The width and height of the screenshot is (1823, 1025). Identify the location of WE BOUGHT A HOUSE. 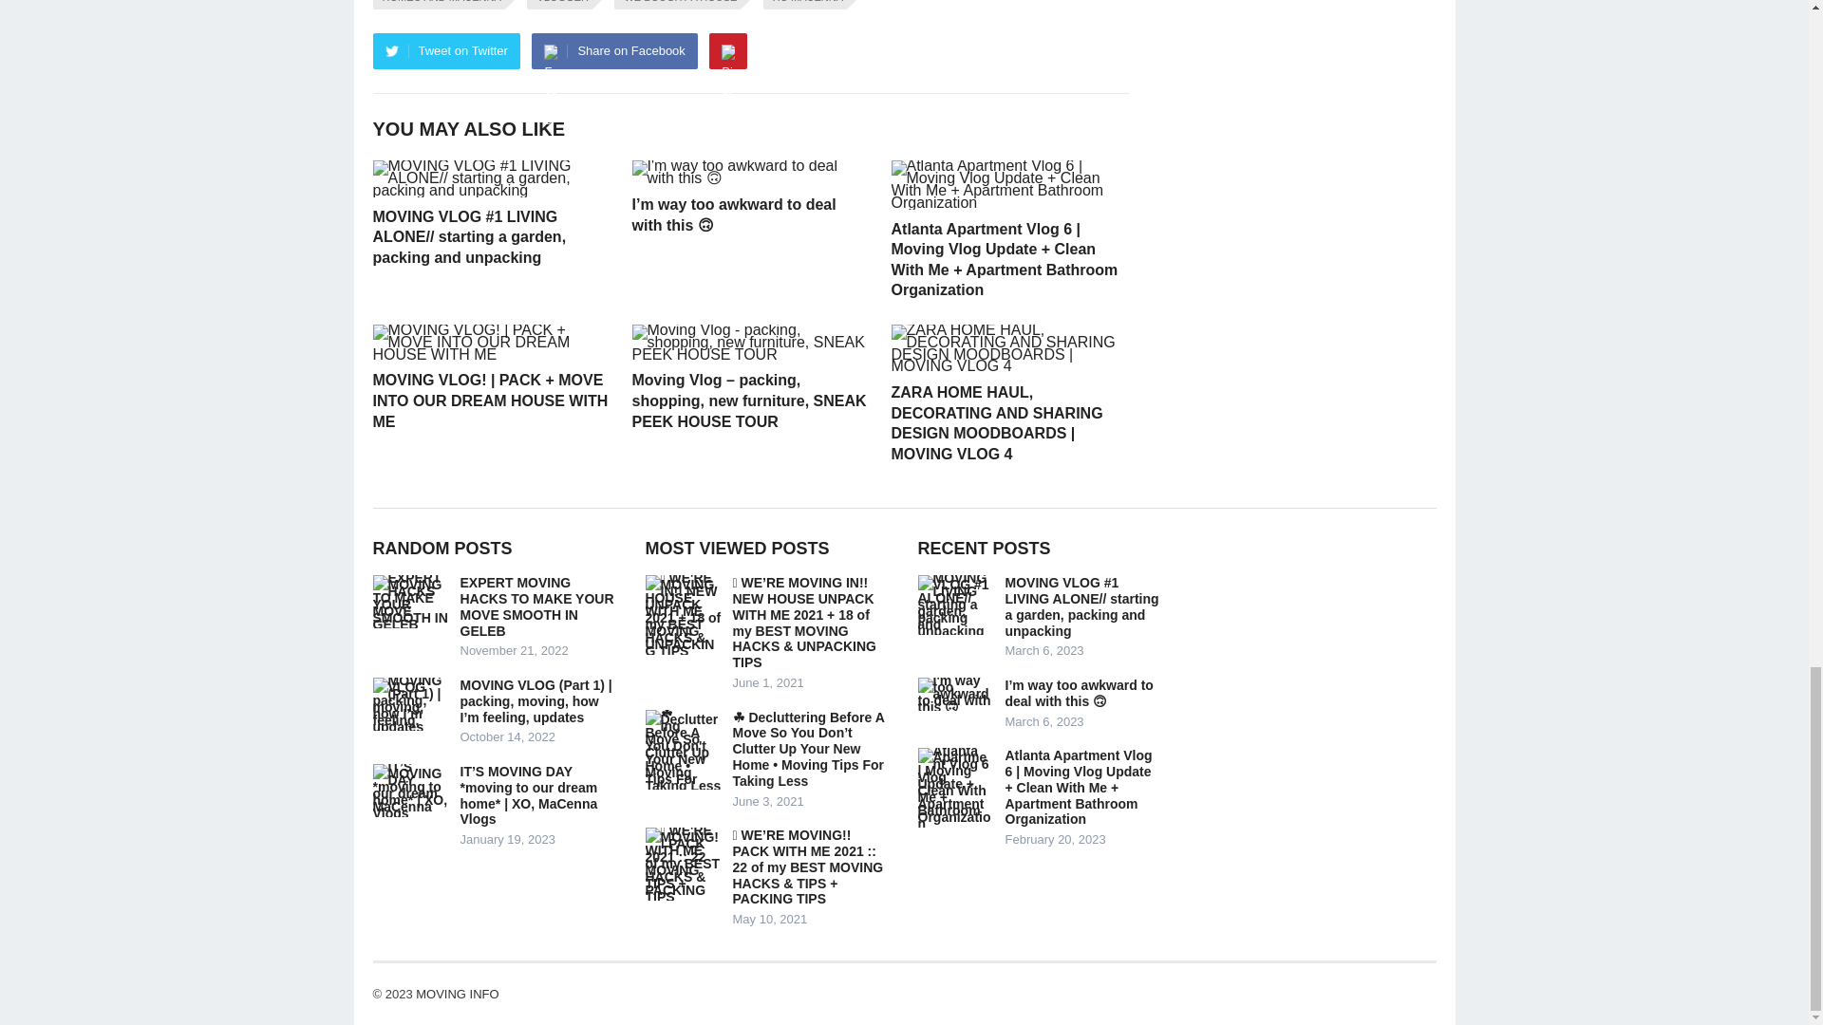
(677, 4).